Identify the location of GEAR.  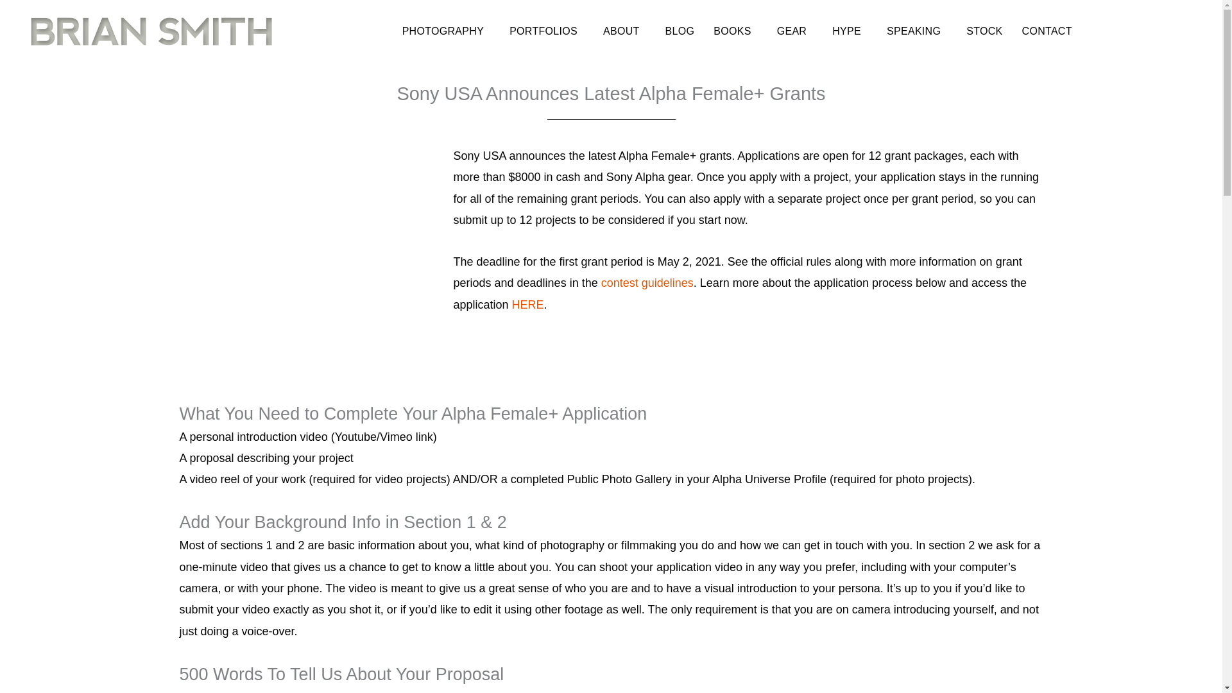
(796, 31).